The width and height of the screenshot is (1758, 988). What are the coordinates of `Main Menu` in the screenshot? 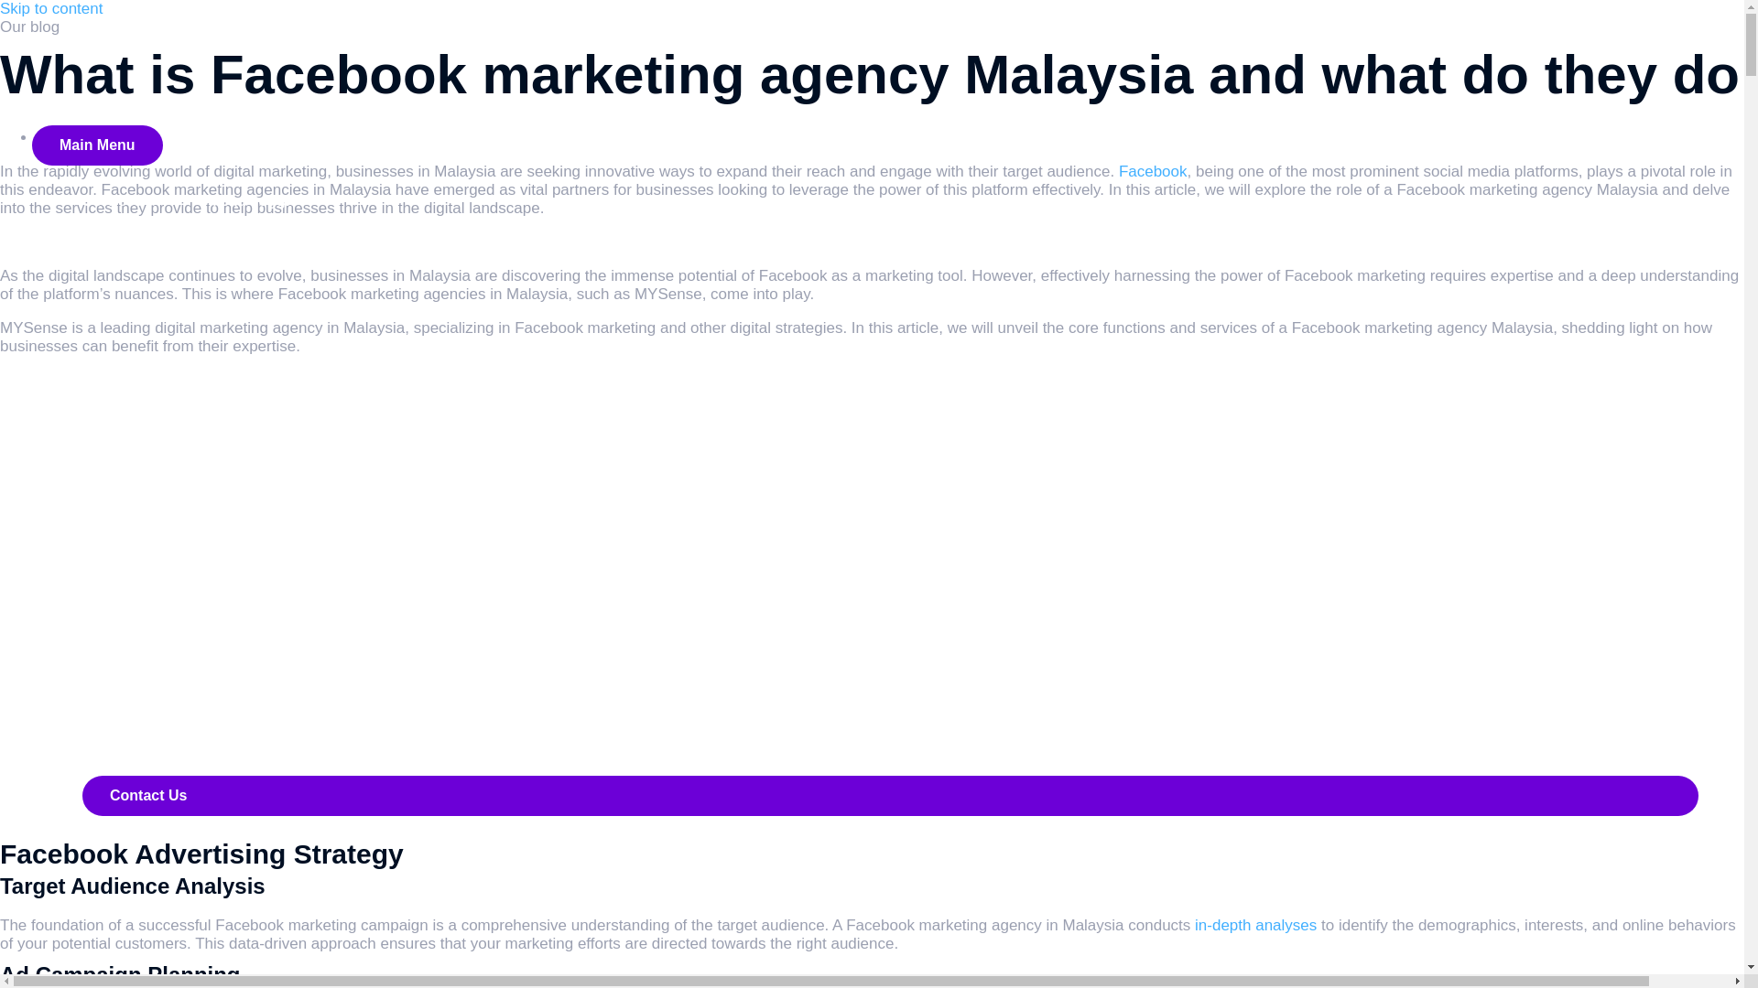 It's located at (97, 145).